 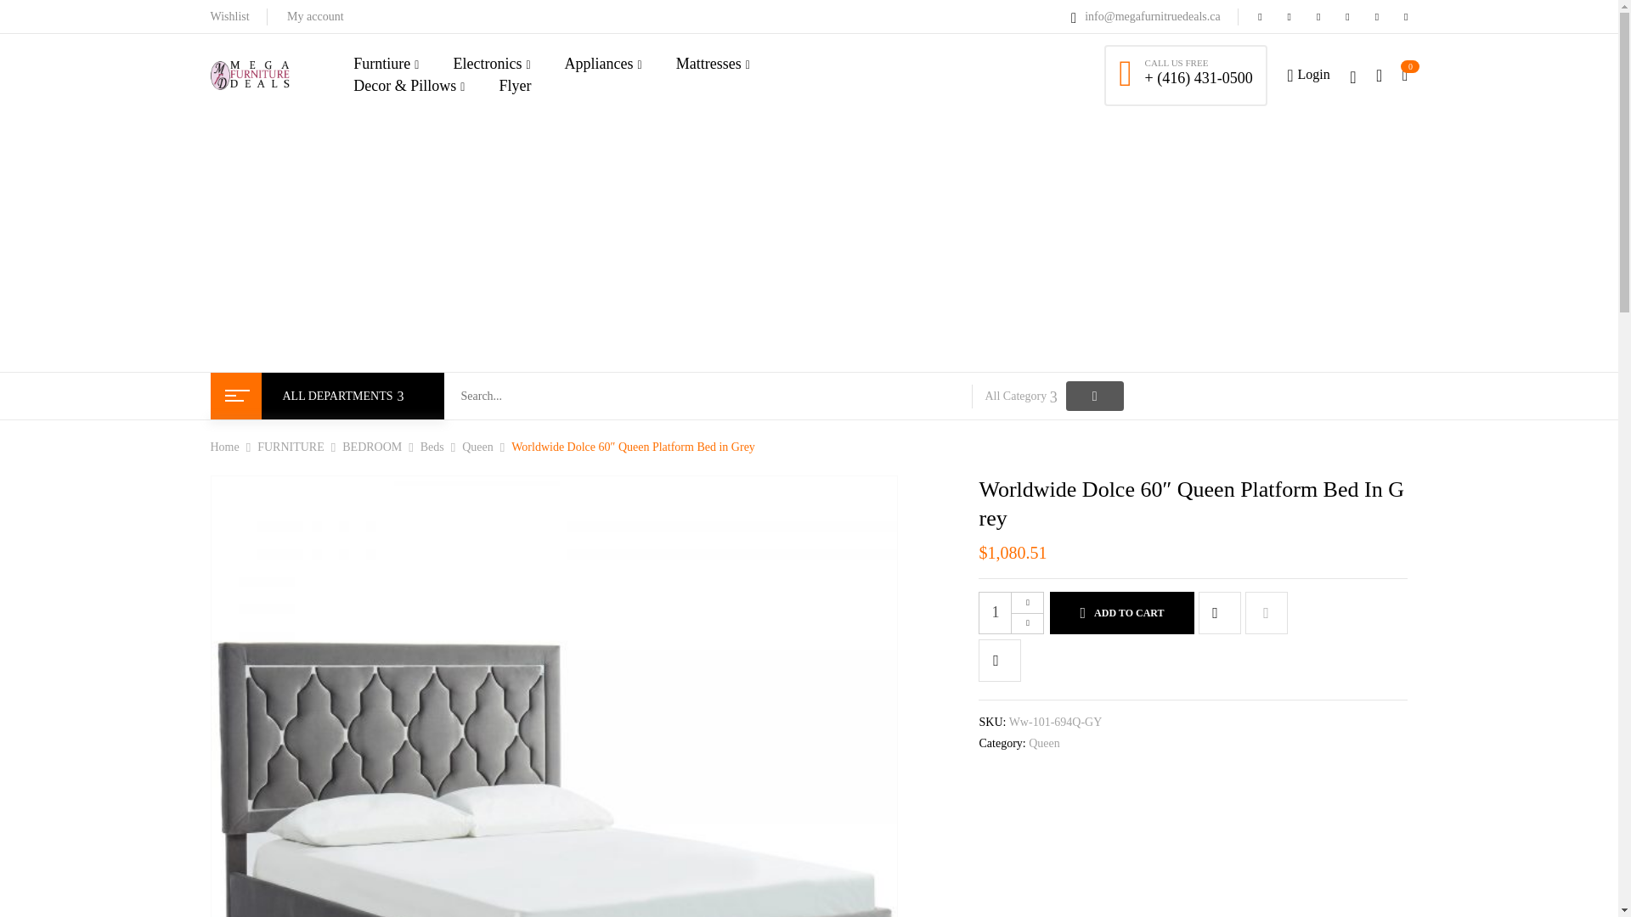 I want to click on View your shopping cart, so click(x=1405, y=75).